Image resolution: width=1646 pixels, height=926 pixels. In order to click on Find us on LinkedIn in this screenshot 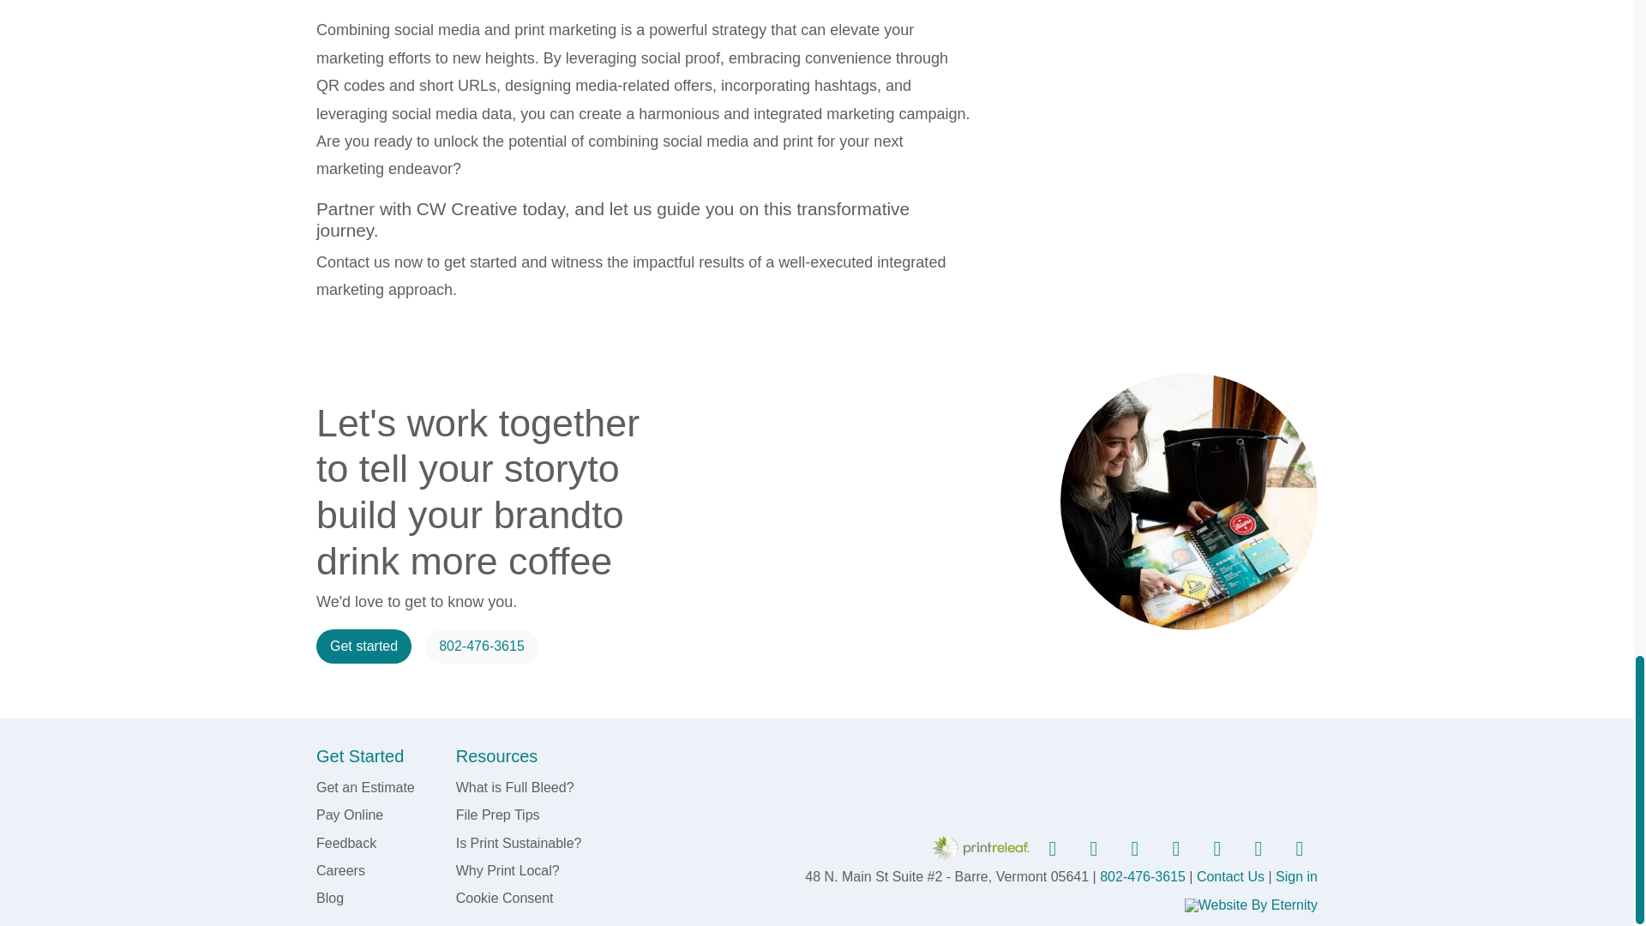, I will do `click(1174, 849)`.